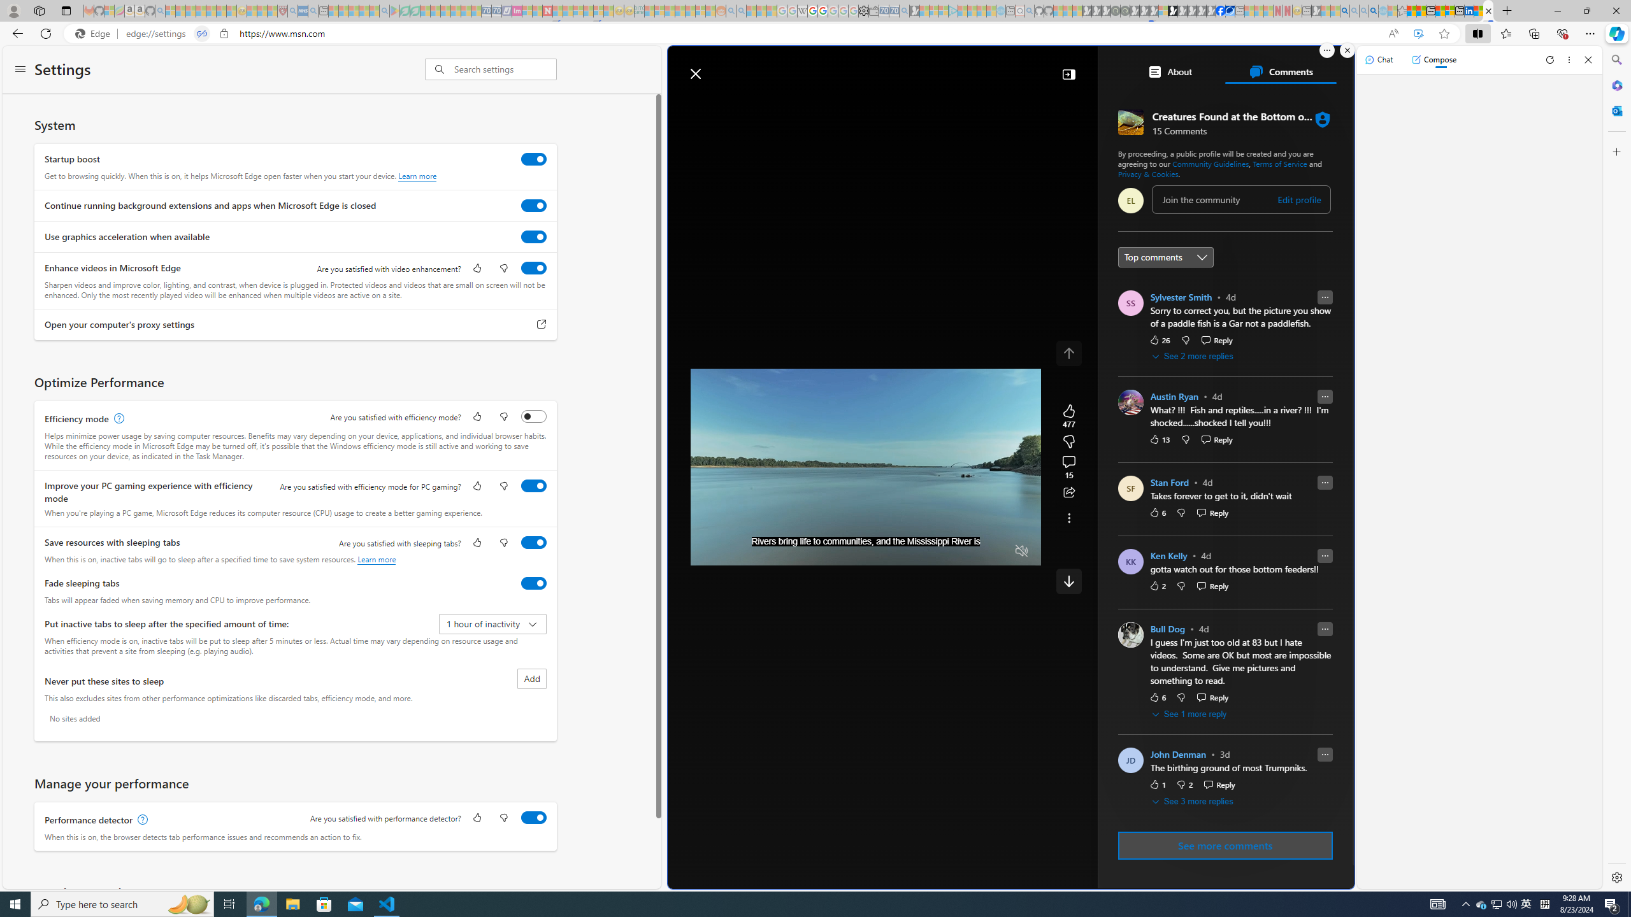 Image resolution: width=1631 pixels, height=917 pixels. Describe the element at coordinates (1326, 50) in the screenshot. I see `More options.` at that location.